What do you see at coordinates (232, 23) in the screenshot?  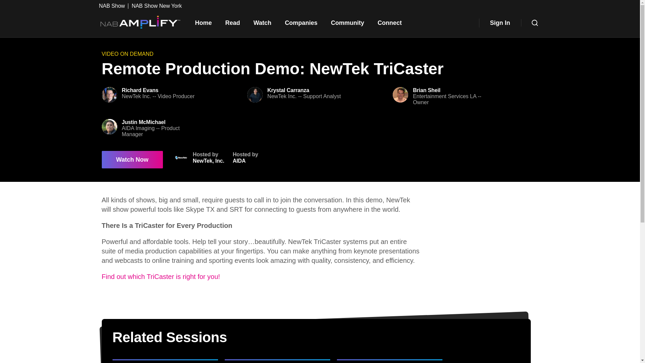 I see `Read` at bounding box center [232, 23].